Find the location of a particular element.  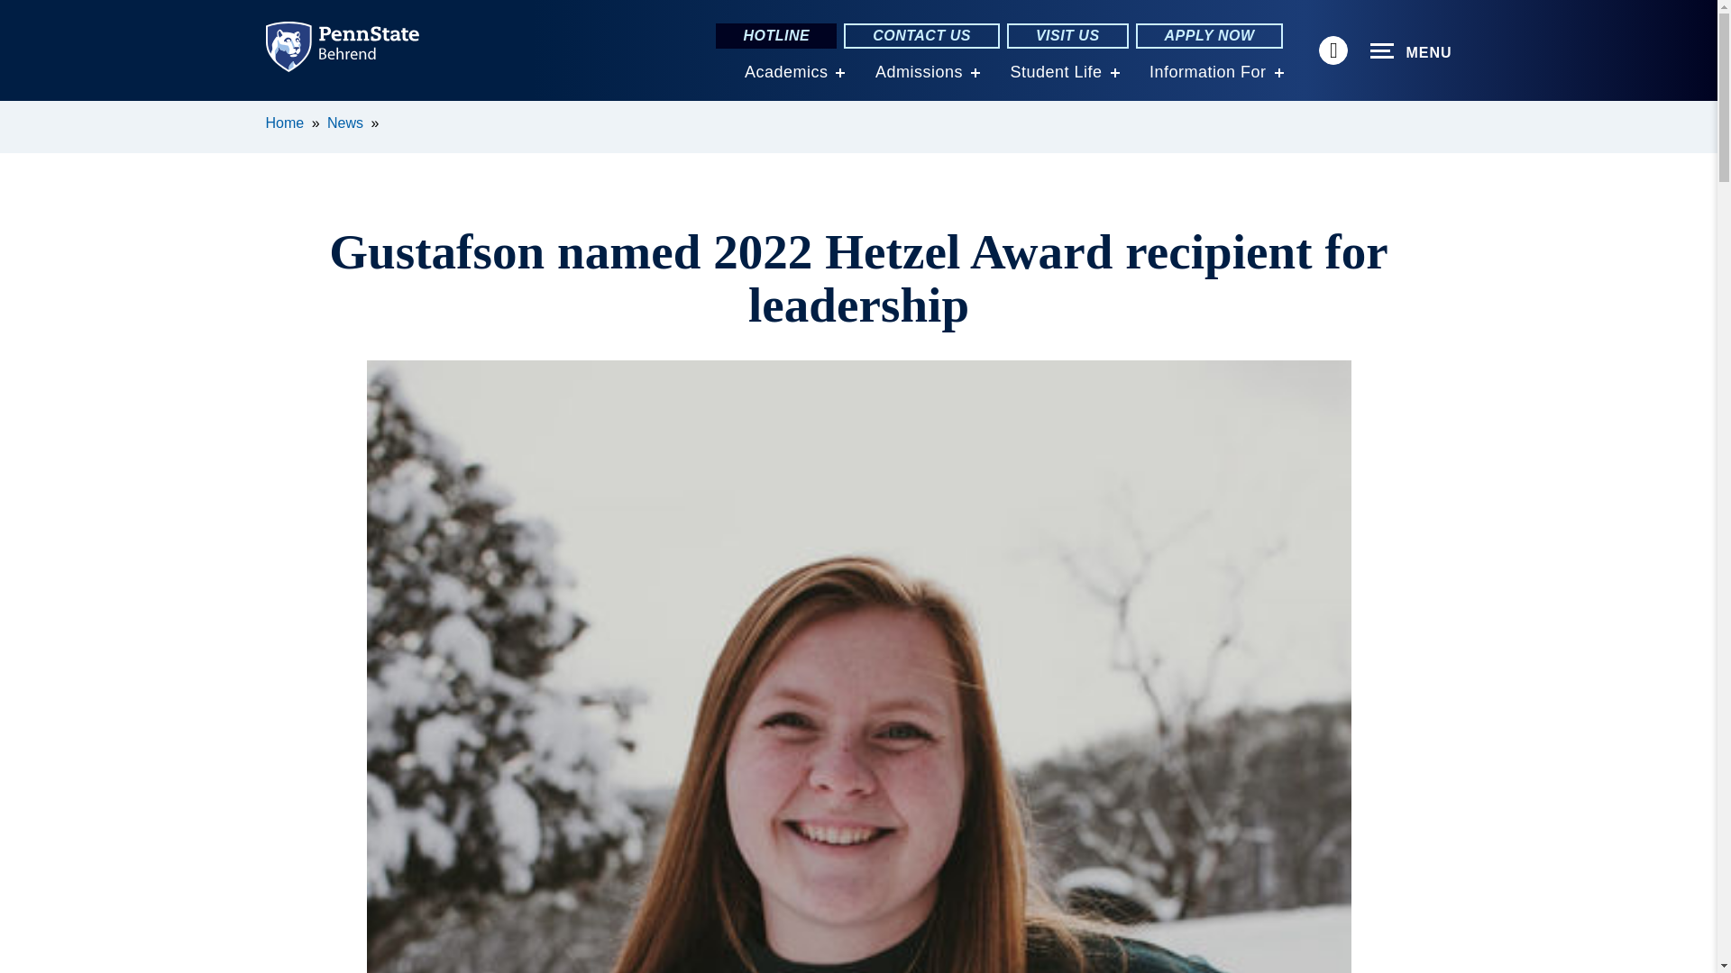

HOTLINE is located at coordinates (775, 36).